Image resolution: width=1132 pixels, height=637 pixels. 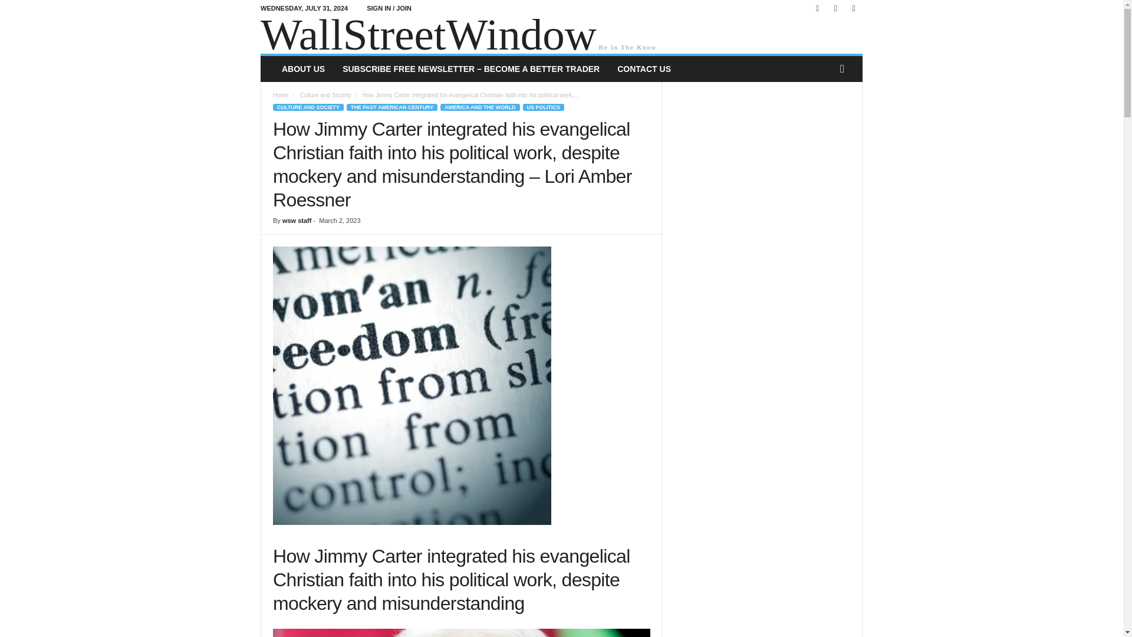 I want to click on ABOUT US, so click(x=303, y=69).